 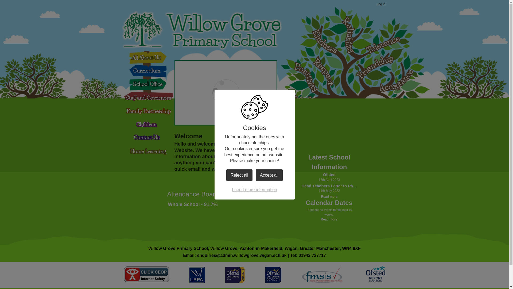 What do you see at coordinates (329, 175) in the screenshot?
I see `Ofsted` at bounding box center [329, 175].